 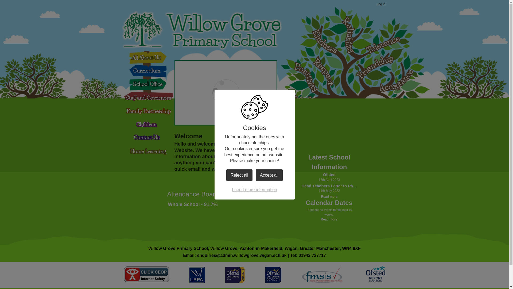 What do you see at coordinates (329, 175) in the screenshot?
I see `Ofsted` at bounding box center [329, 175].